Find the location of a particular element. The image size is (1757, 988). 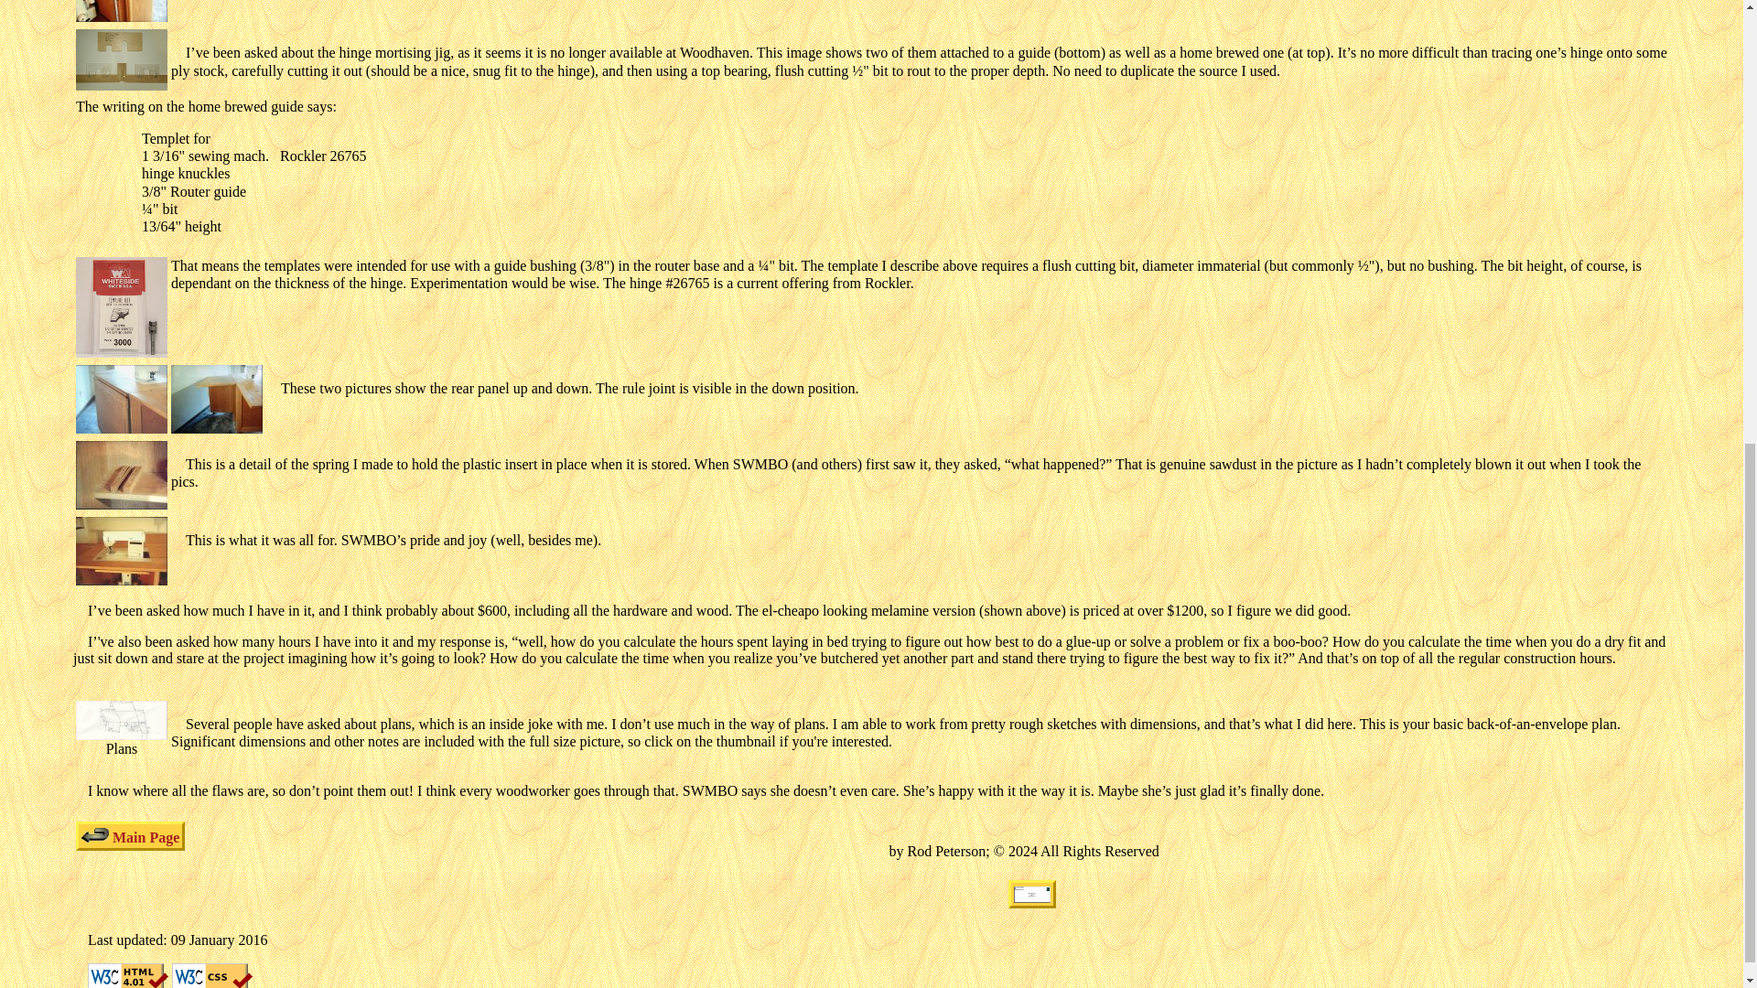

plans is located at coordinates (121, 719).